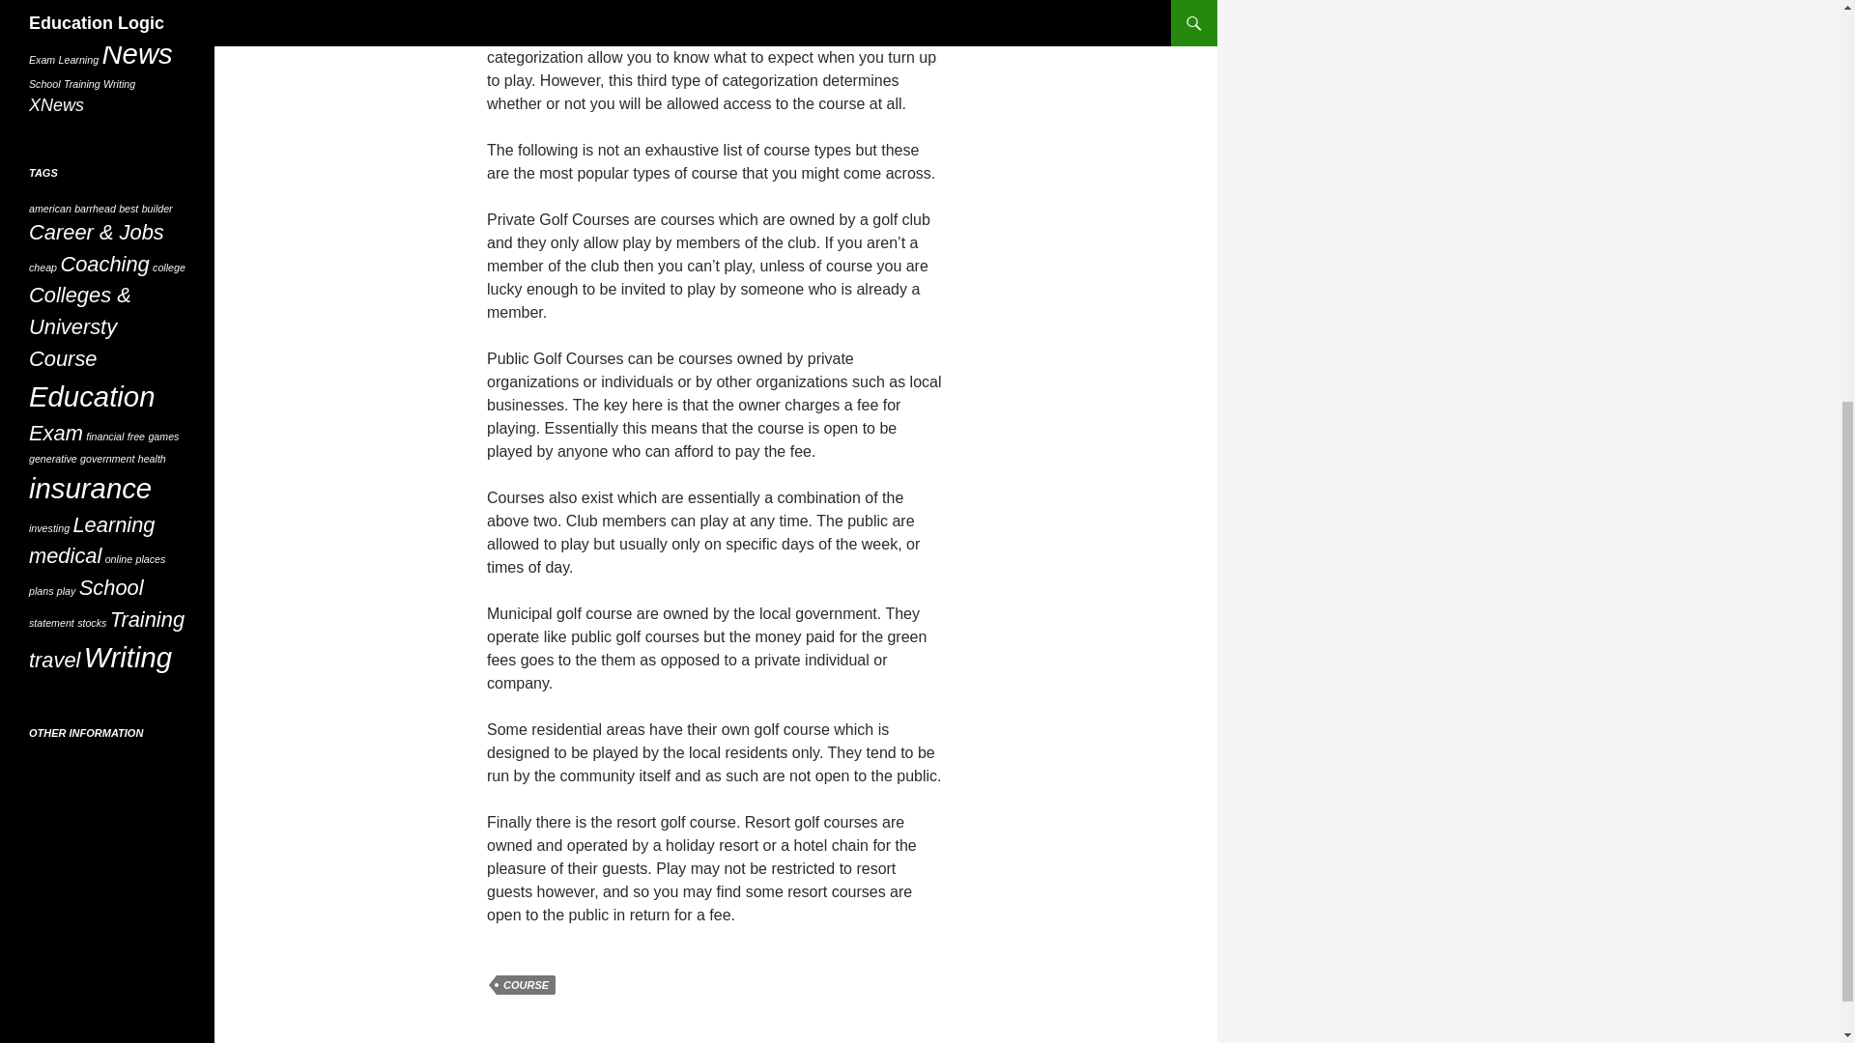 The height and width of the screenshot is (1043, 1855). What do you see at coordinates (119, 6) in the screenshot?
I see `Coaching` at bounding box center [119, 6].